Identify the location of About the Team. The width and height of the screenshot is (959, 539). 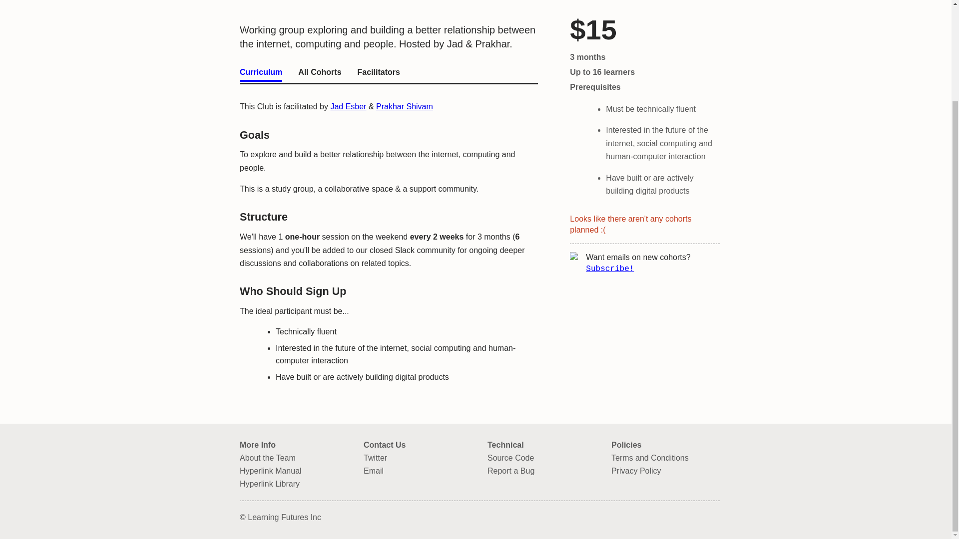
(294, 458).